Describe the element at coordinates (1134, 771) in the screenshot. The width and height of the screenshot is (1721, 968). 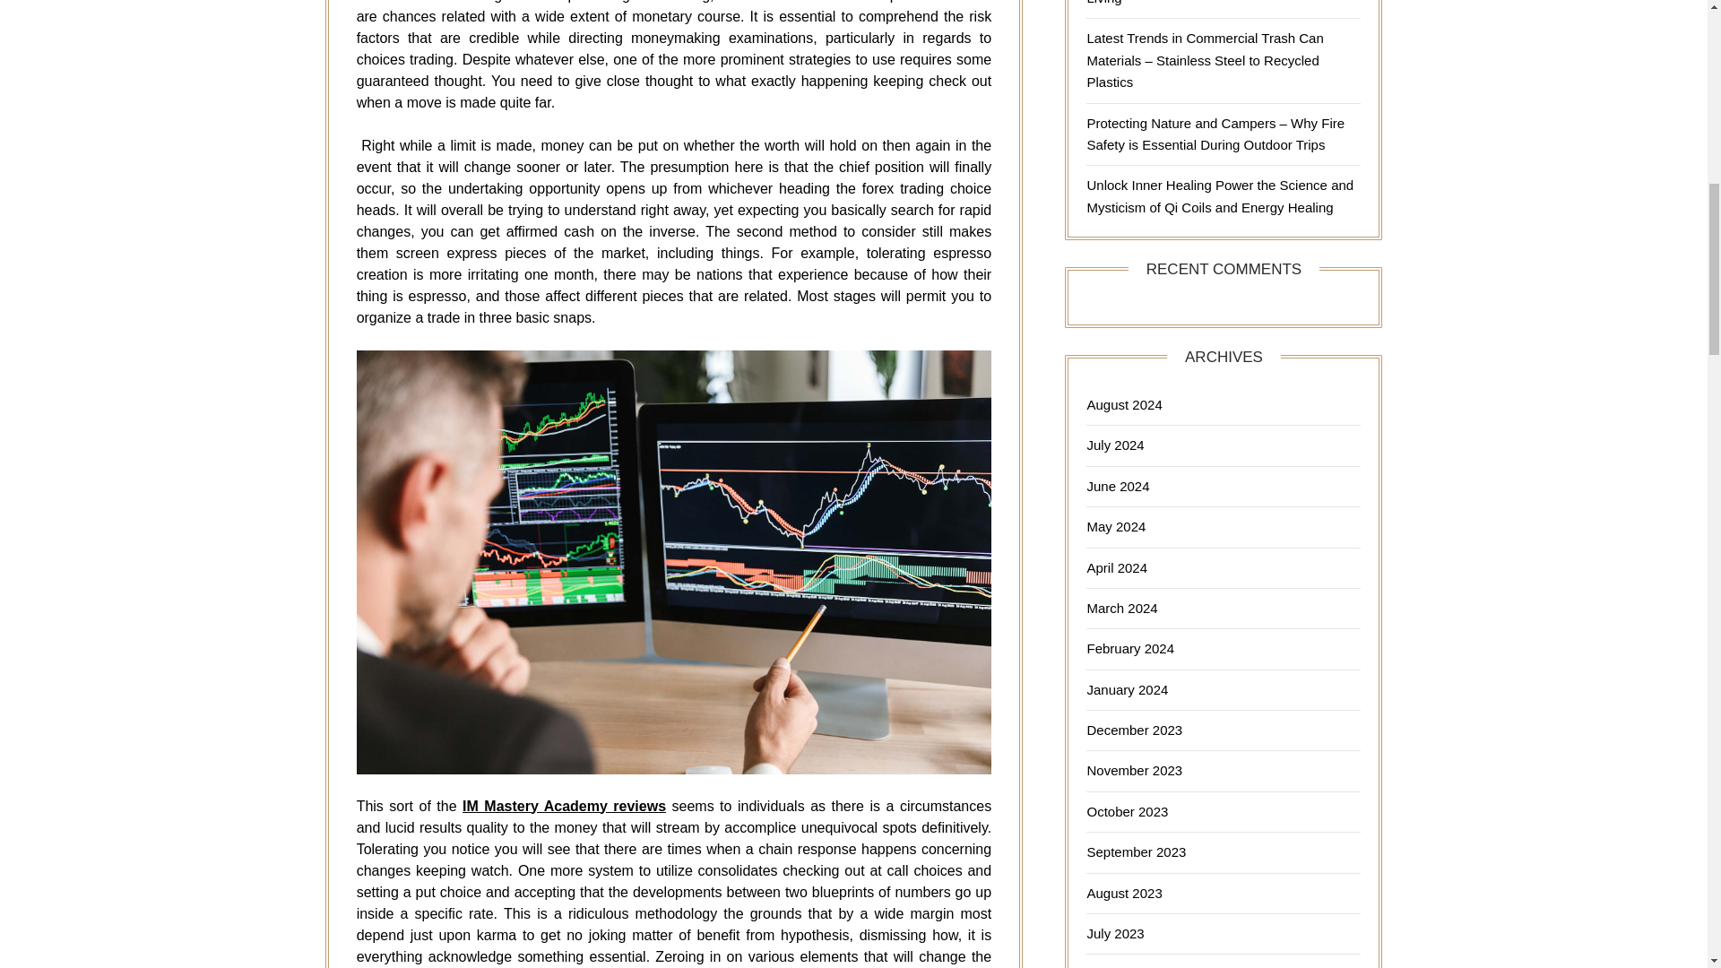
I see `November 2023` at that location.